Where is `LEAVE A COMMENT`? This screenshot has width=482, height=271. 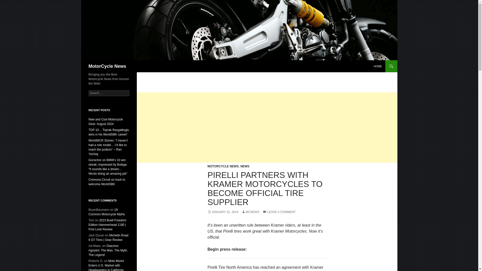
LEAVE A COMMENT is located at coordinates (279, 212).